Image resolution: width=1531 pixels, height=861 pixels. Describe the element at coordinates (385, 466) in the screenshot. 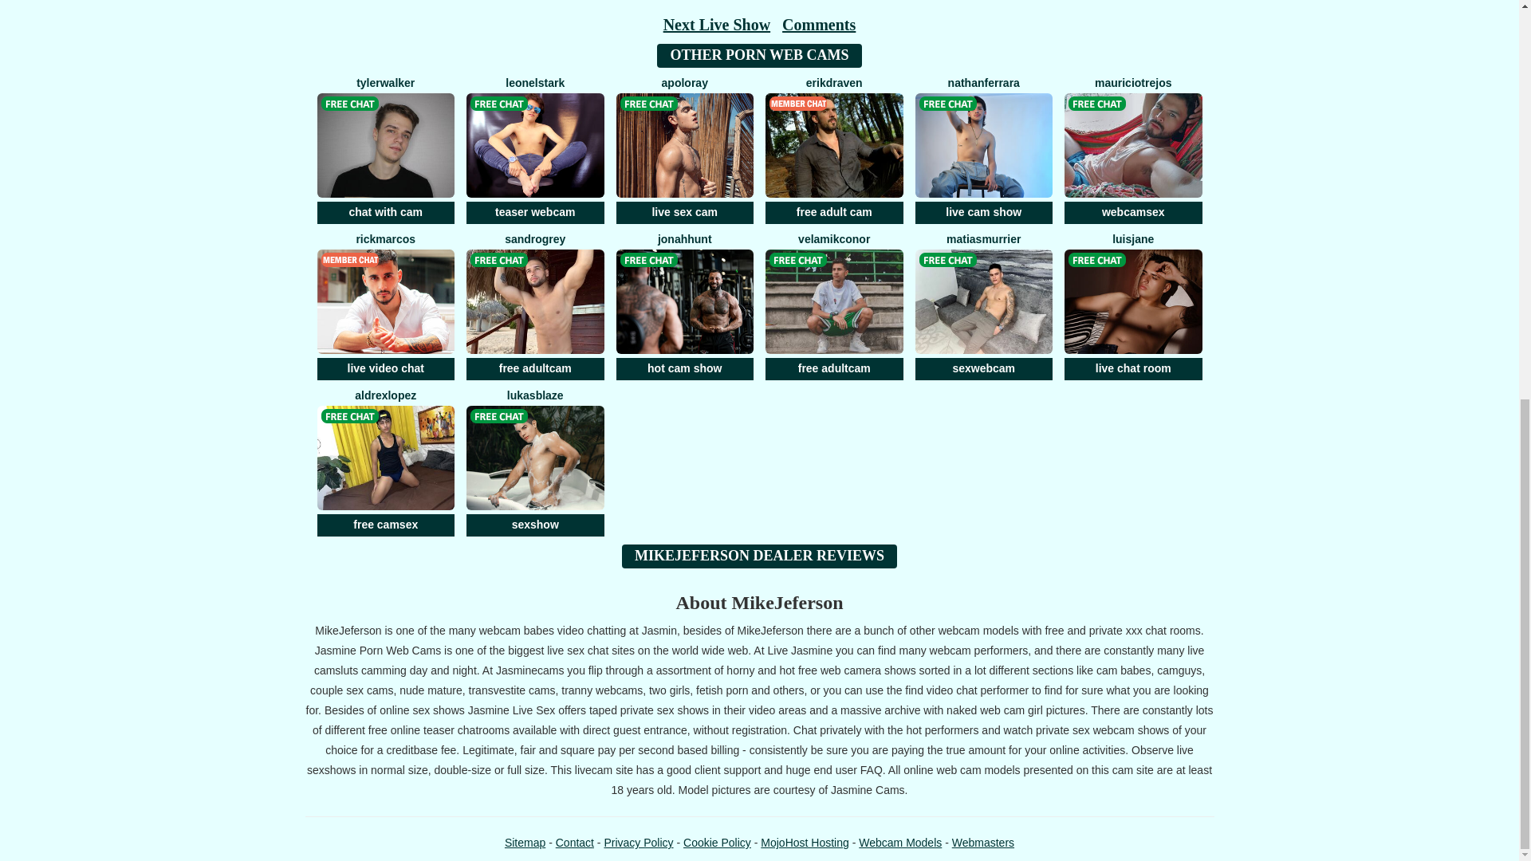

I see `AldrexLopez` at that location.